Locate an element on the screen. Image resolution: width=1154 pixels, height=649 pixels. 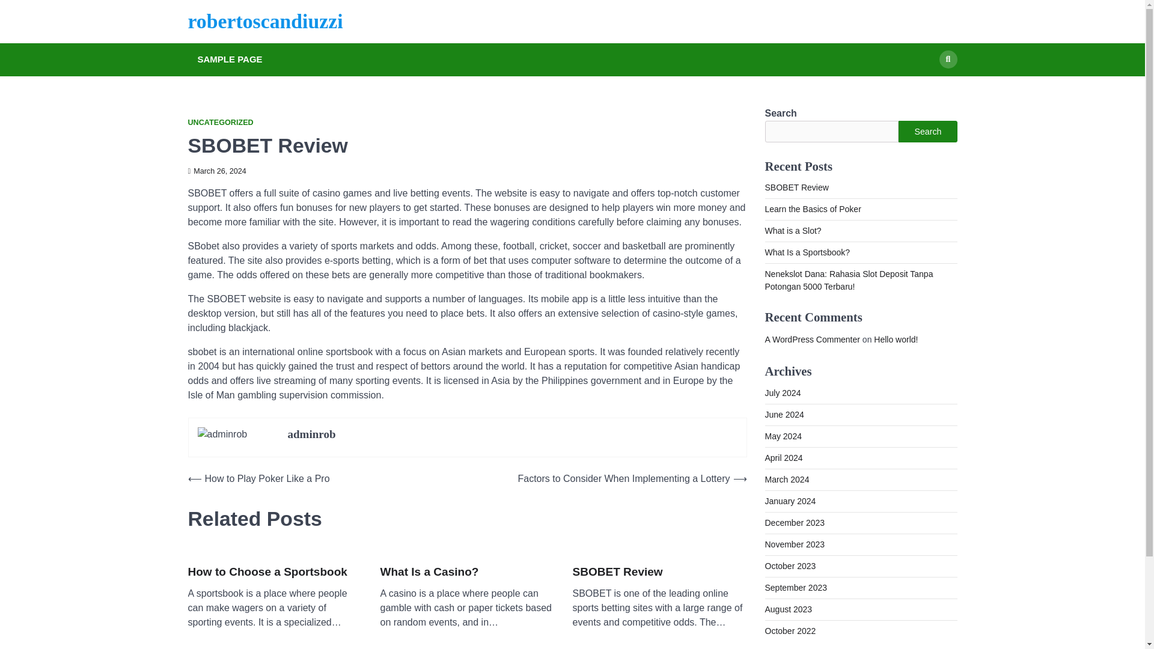
September 2023 is located at coordinates (796, 588).